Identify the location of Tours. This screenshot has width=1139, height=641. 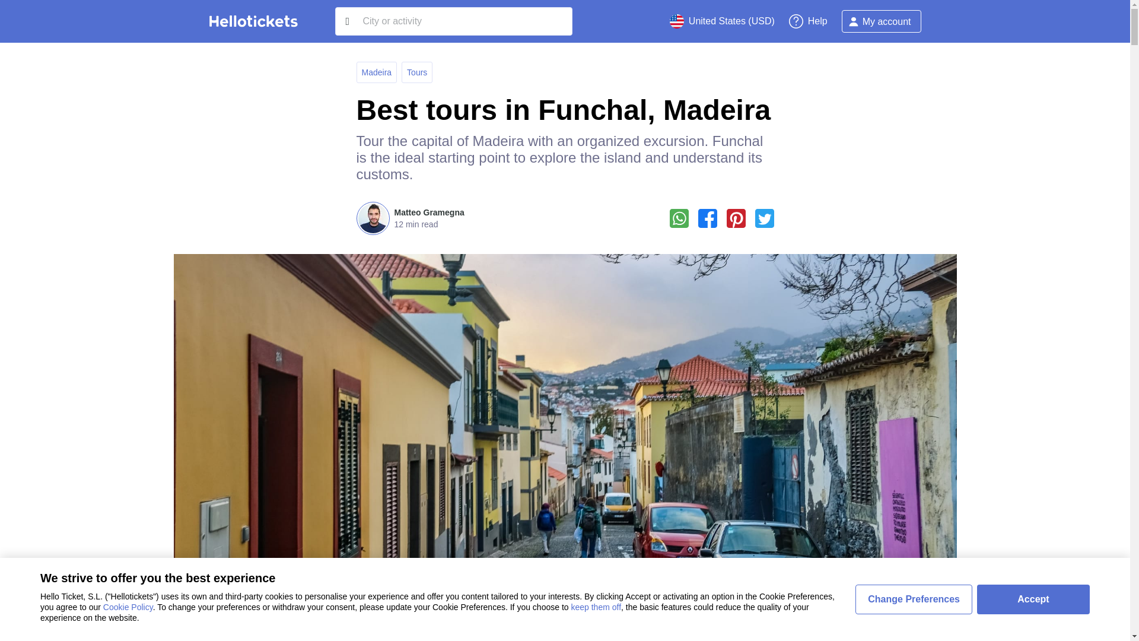
(416, 72).